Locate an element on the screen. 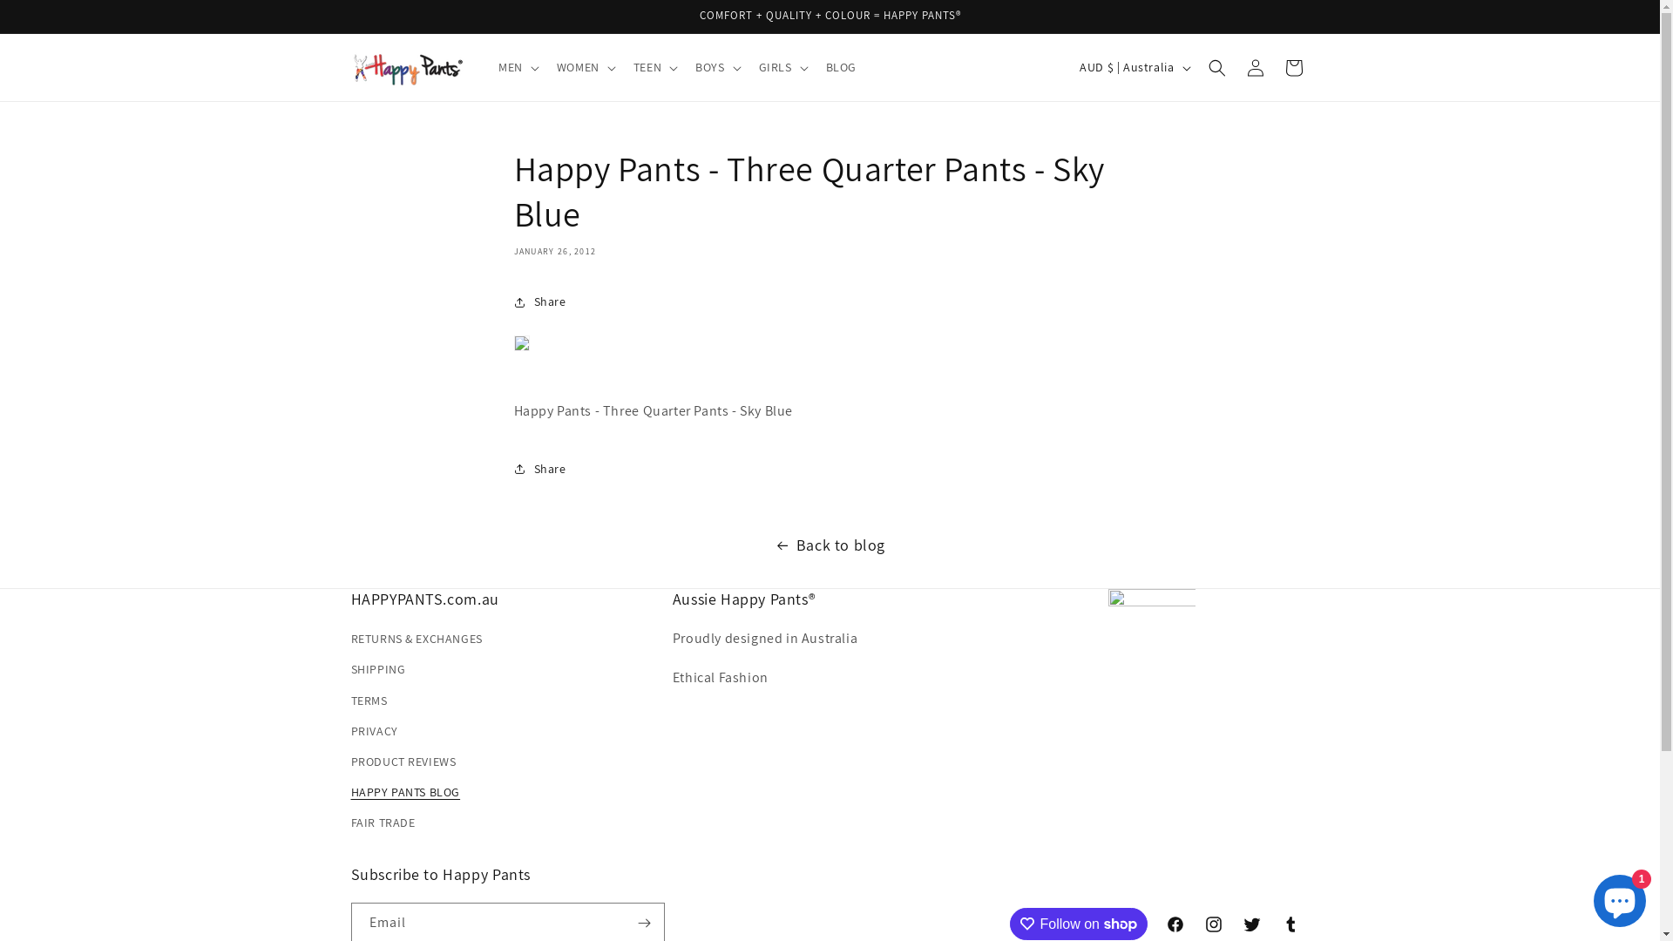 This screenshot has height=941, width=1673. FAIR TRADE is located at coordinates (383, 823).